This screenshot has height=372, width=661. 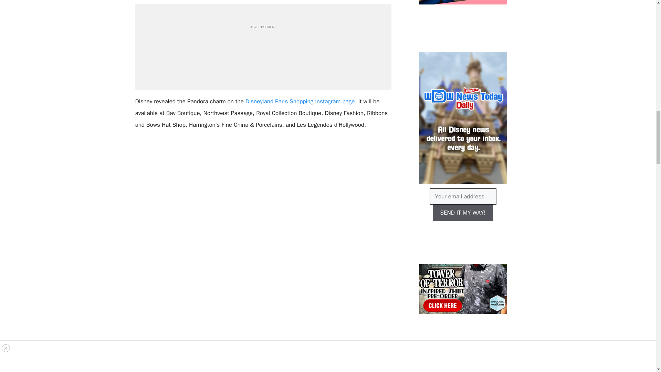 I want to click on SEND IT MY WAY!, so click(x=463, y=213).